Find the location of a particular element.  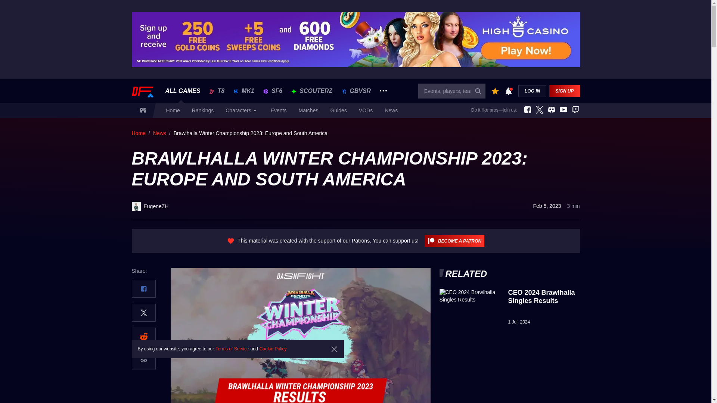

SF6 is located at coordinates (273, 91).